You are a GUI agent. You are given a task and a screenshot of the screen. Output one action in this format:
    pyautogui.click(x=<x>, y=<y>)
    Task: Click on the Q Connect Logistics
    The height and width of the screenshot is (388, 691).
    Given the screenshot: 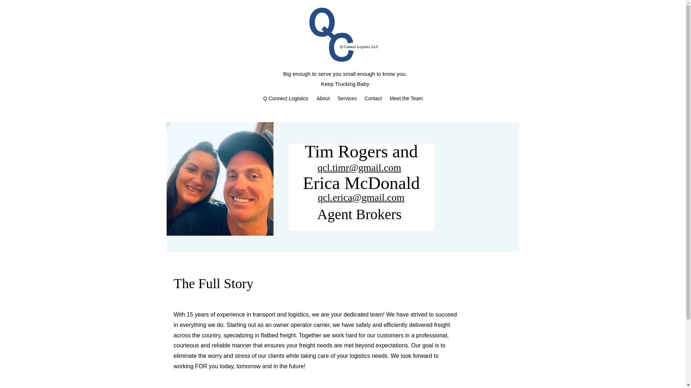 What is the action you would take?
    pyautogui.click(x=286, y=98)
    